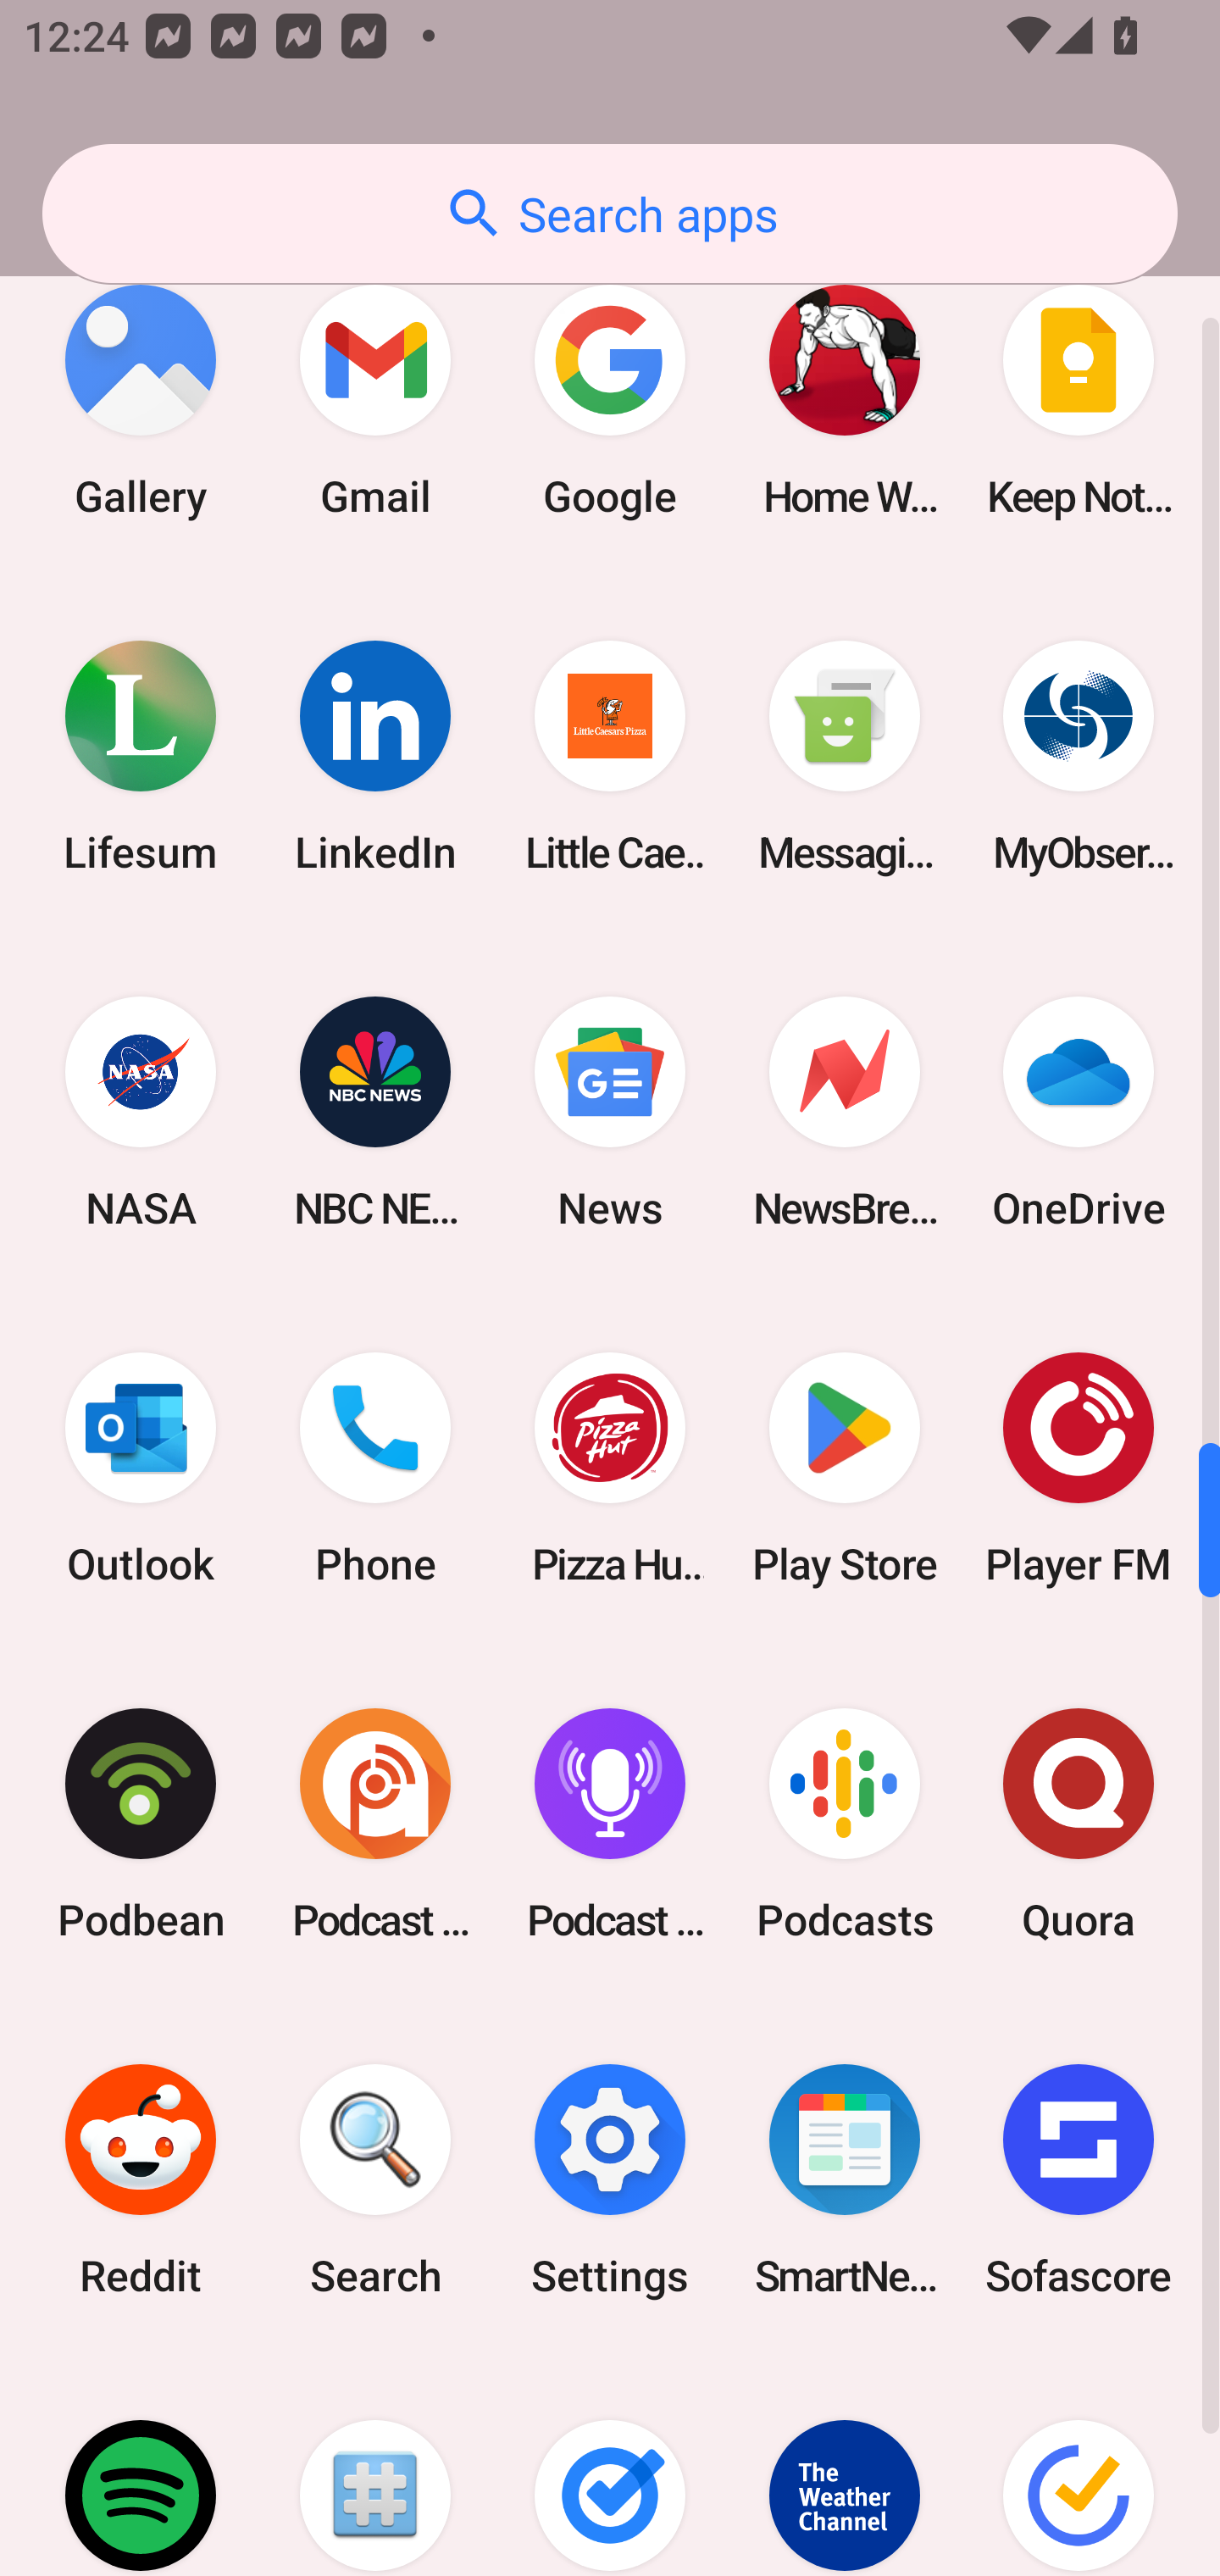 This screenshot has width=1220, height=2576. What do you see at coordinates (1079, 1824) in the screenshot?
I see `Quora` at bounding box center [1079, 1824].